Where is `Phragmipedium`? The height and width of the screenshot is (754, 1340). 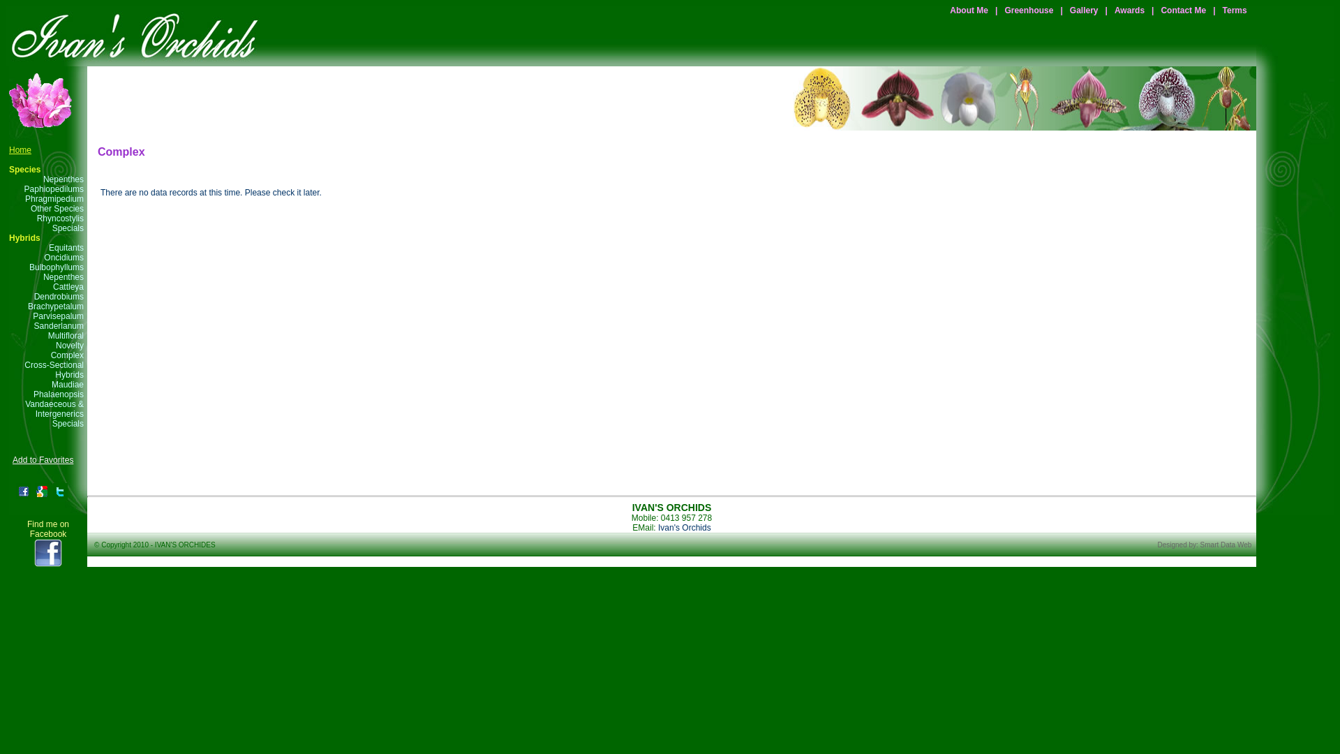
Phragmipedium is located at coordinates (54, 199).